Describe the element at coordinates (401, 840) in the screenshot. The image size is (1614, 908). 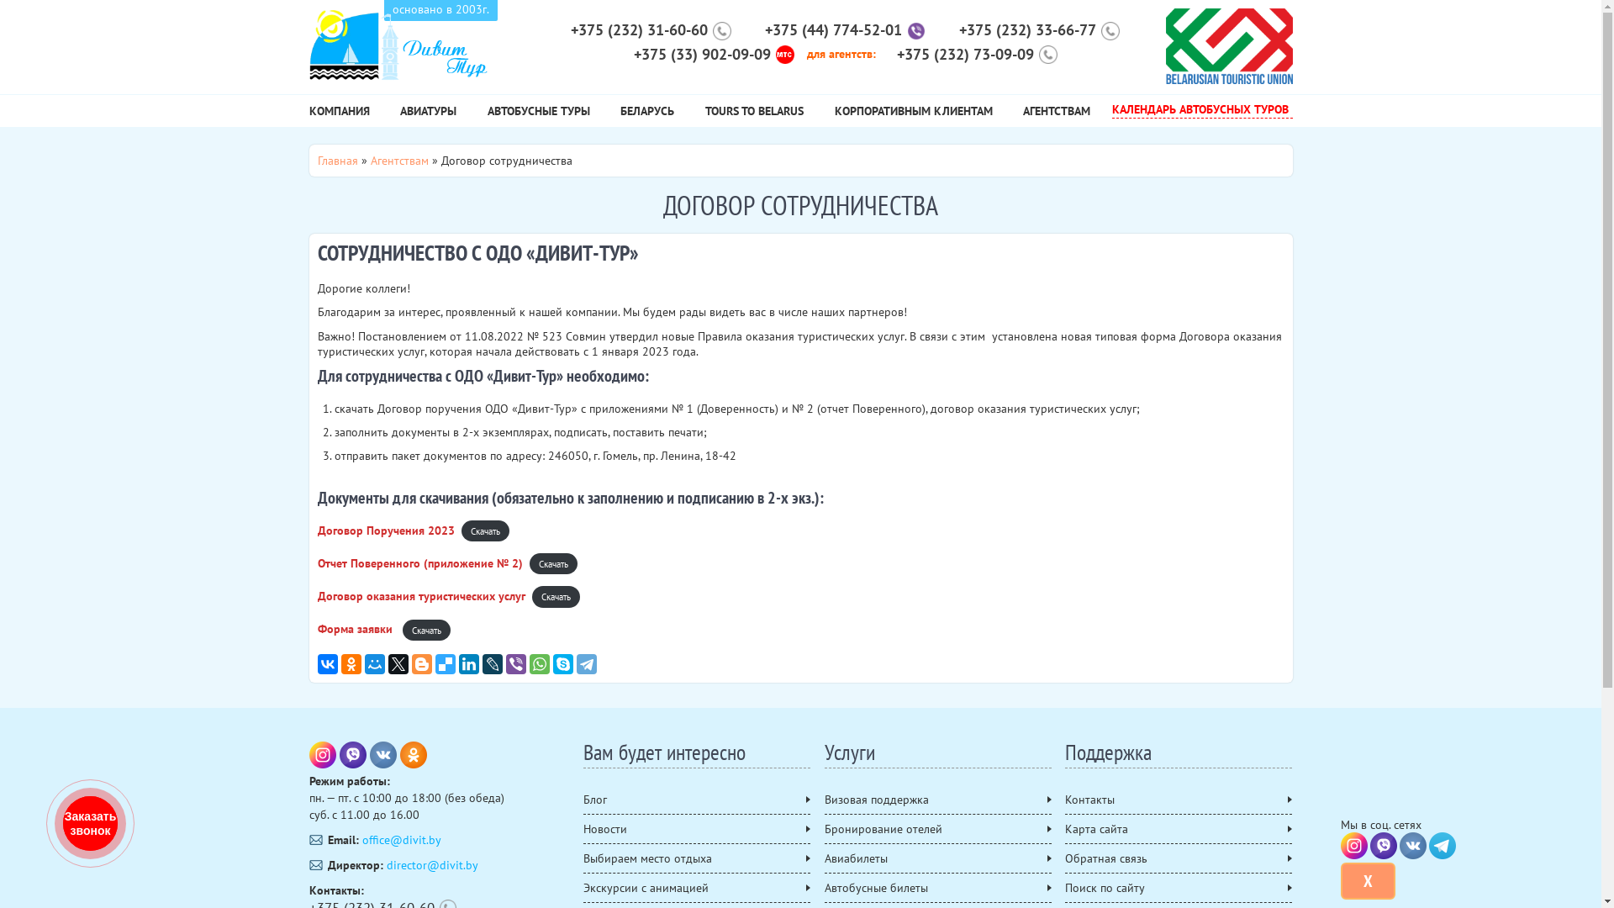
I see `office@divit.by` at that location.